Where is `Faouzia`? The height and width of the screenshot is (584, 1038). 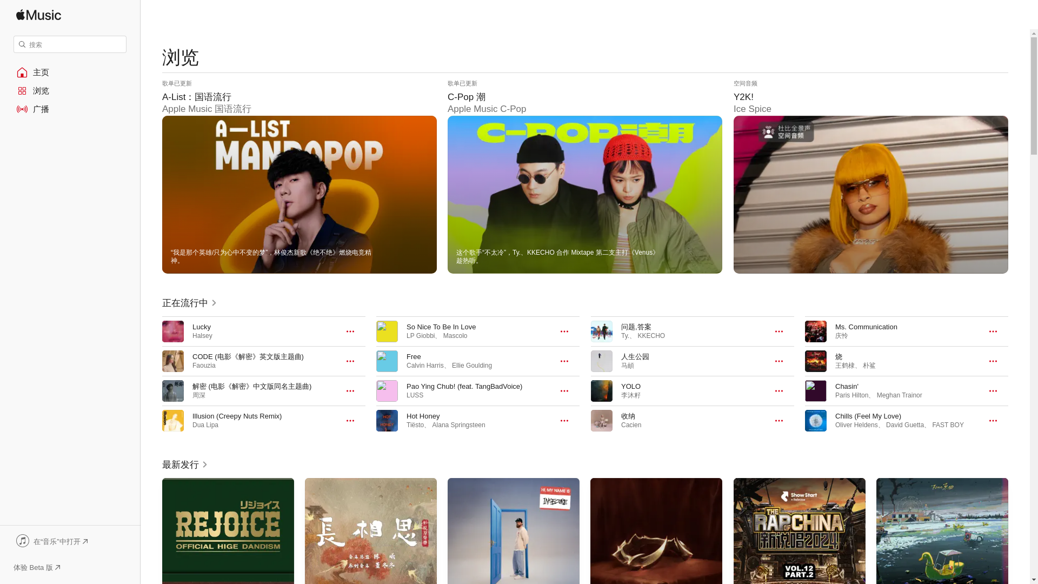 Faouzia is located at coordinates (204, 365).